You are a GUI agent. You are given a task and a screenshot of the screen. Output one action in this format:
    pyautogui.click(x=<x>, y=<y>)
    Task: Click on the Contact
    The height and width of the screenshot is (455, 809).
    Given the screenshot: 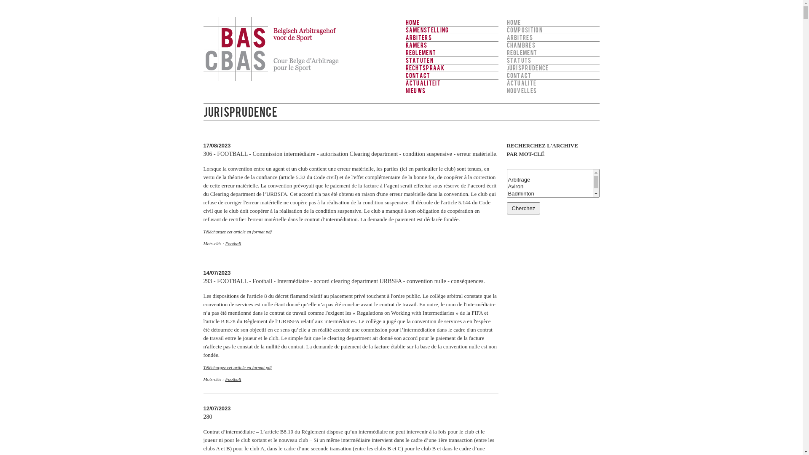 What is the action you would take?
    pyautogui.click(x=452, y=75)
    